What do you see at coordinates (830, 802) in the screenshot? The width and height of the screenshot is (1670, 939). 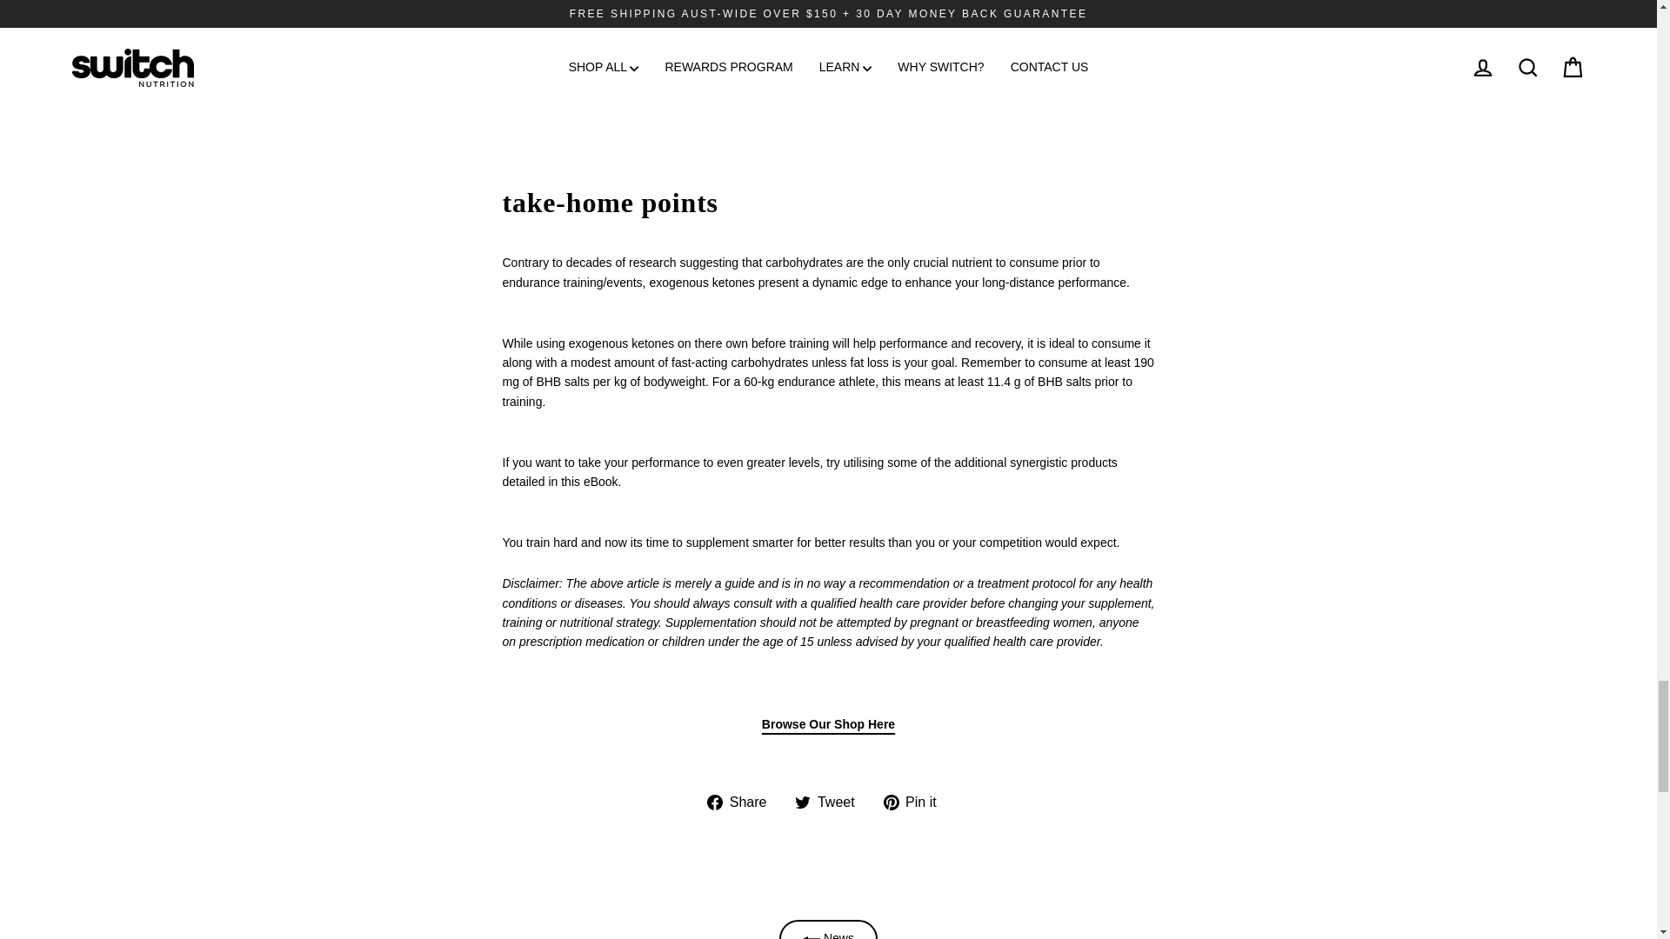 I see `Tweet on Twitter` at bounding box center [830, 802].